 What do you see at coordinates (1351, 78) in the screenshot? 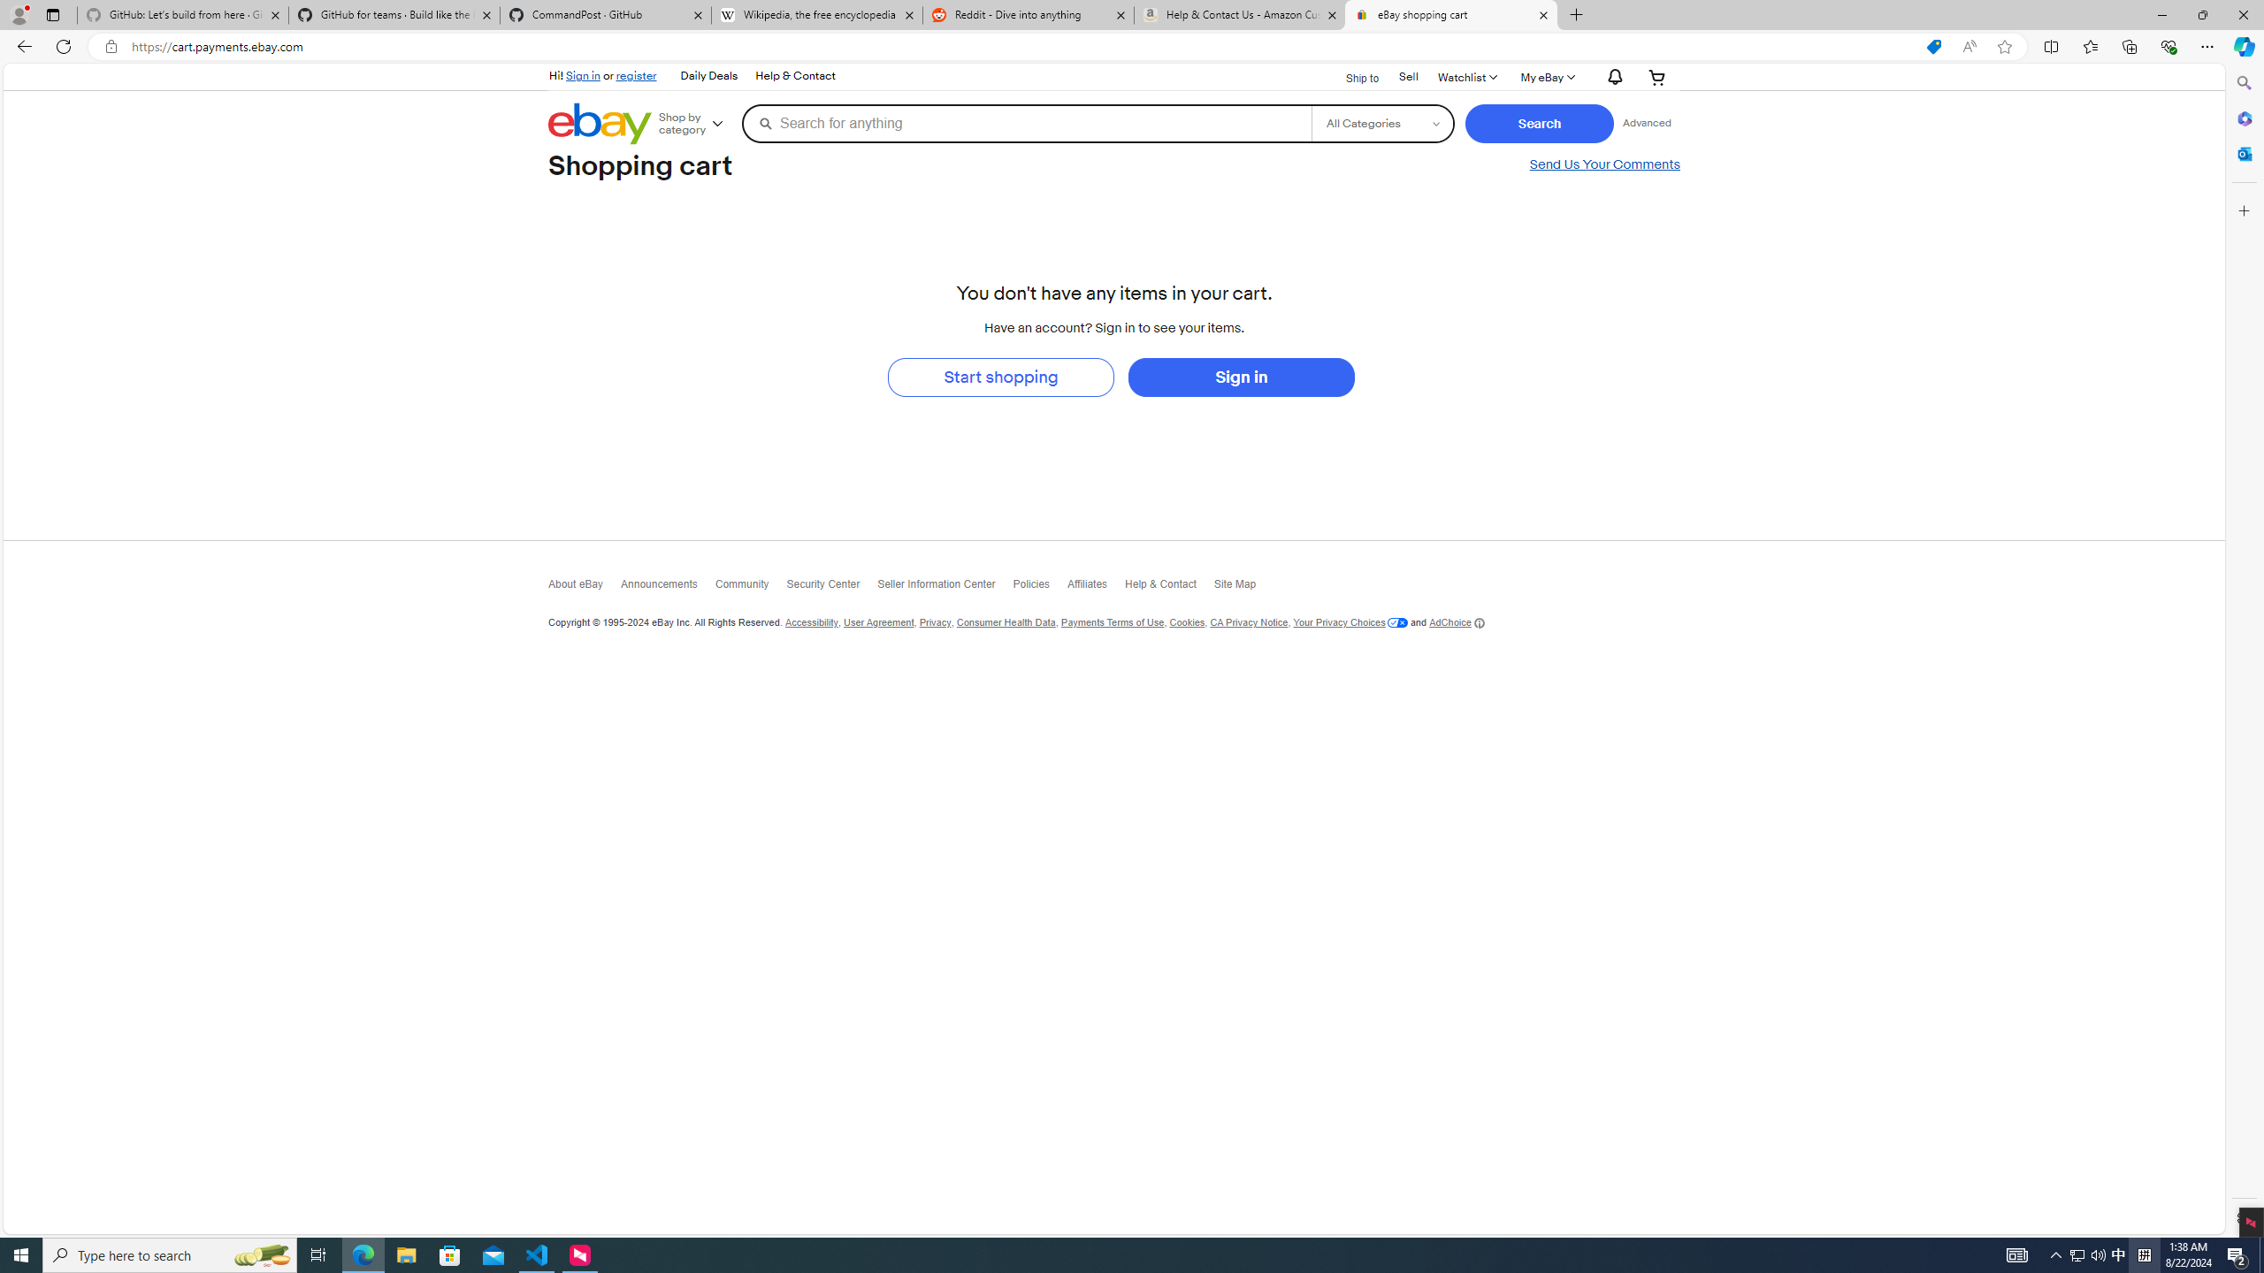
I see `Ship to` at bounding box center [1351, 78].